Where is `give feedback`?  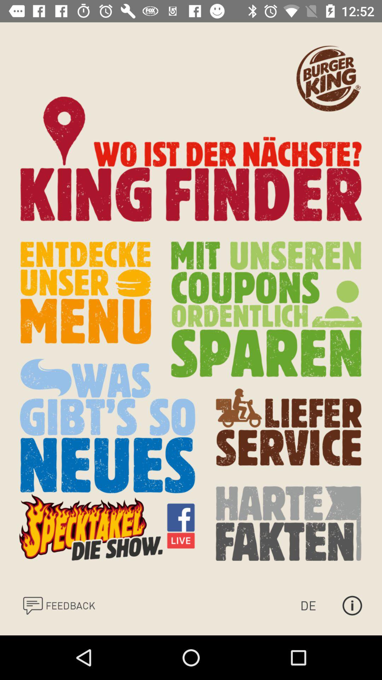 give feedback is located at coordinates (59, 606).